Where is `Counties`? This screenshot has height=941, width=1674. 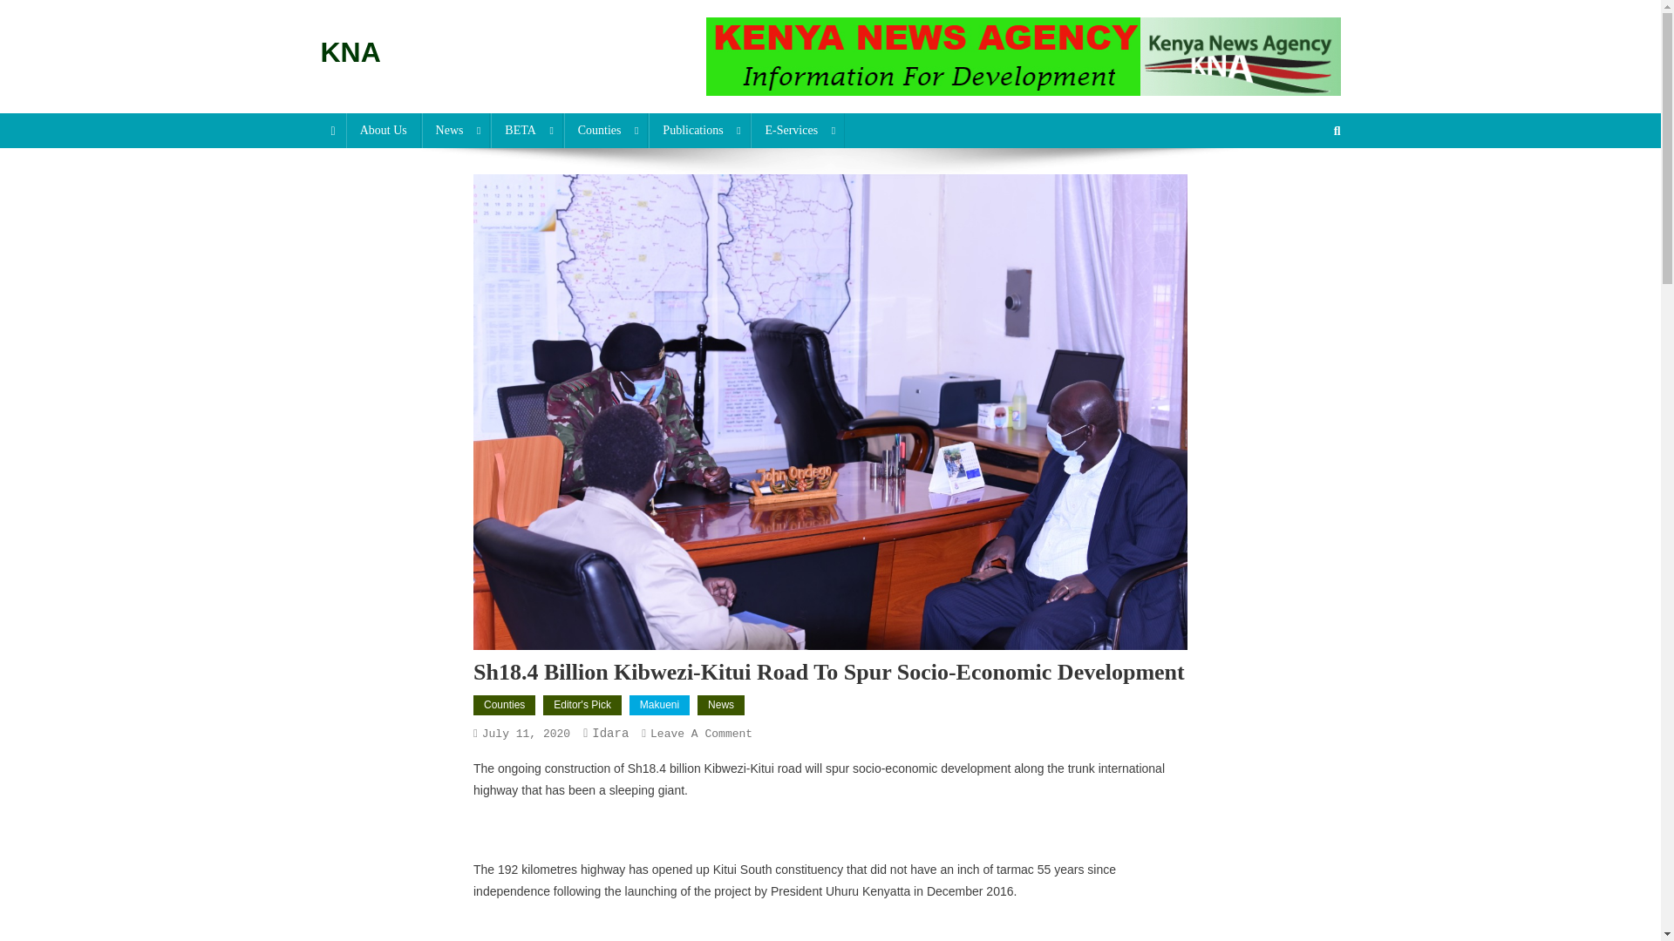
Counties is located at coordinates (607, 130).